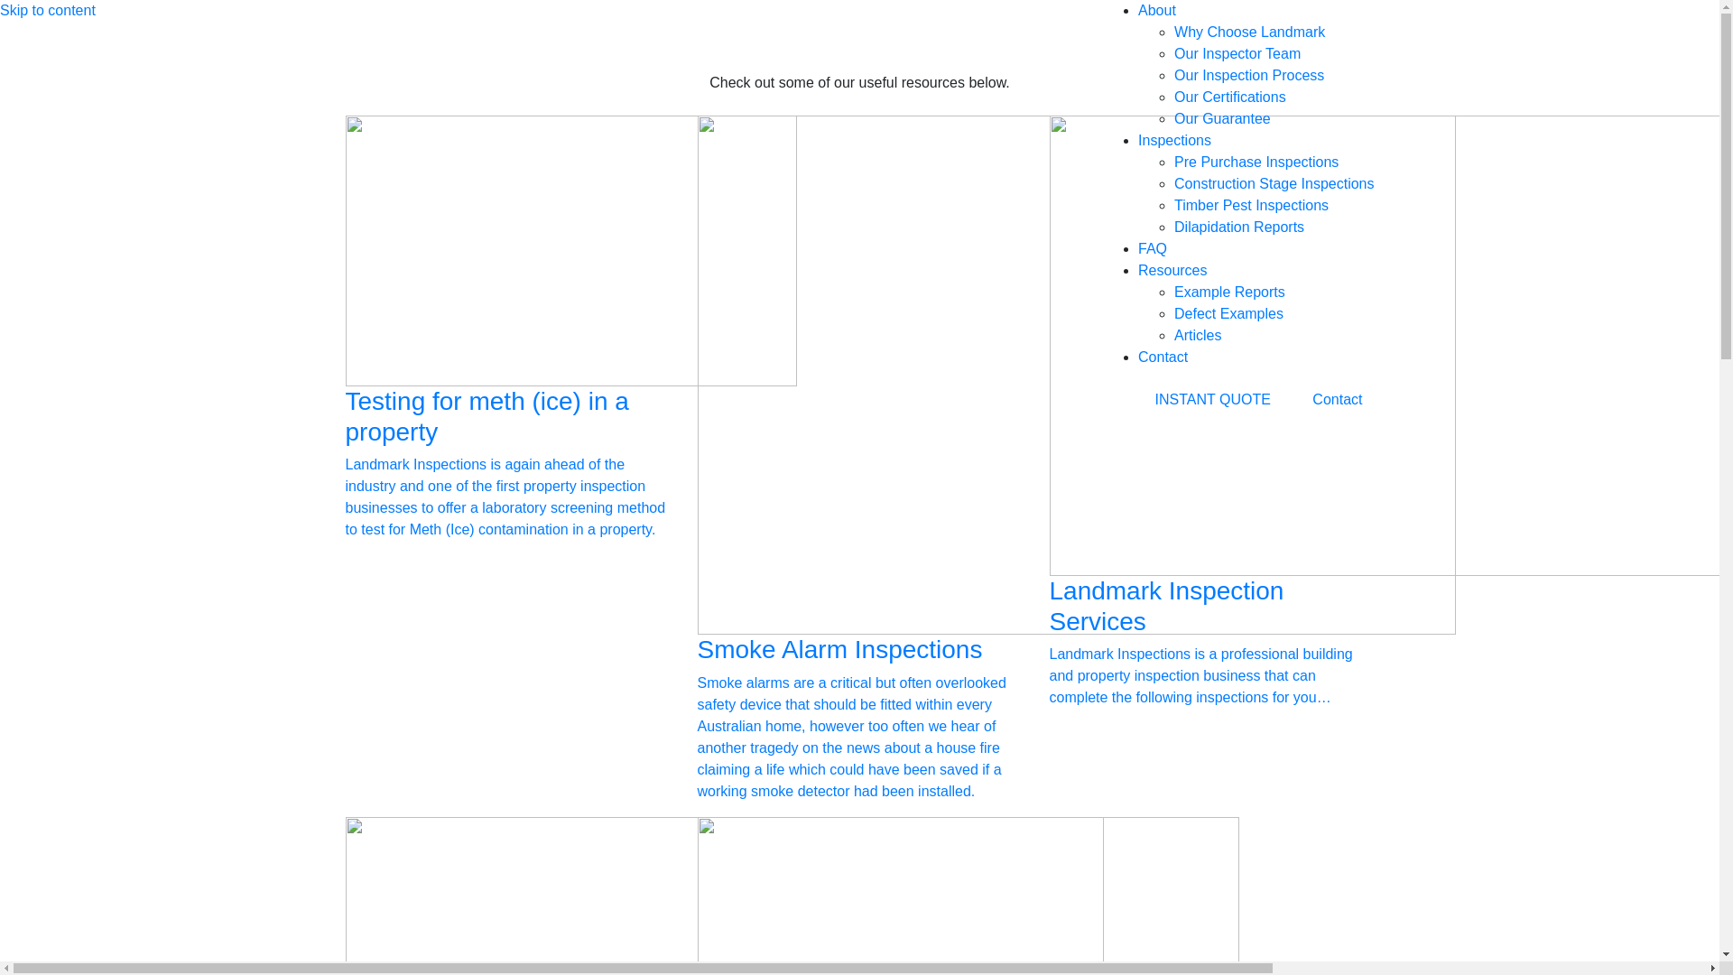  What do you see at coordinates (1274, 184) in the screenshot?
I see `Construction Stage Inspections` at bounding box center [1274, 184].